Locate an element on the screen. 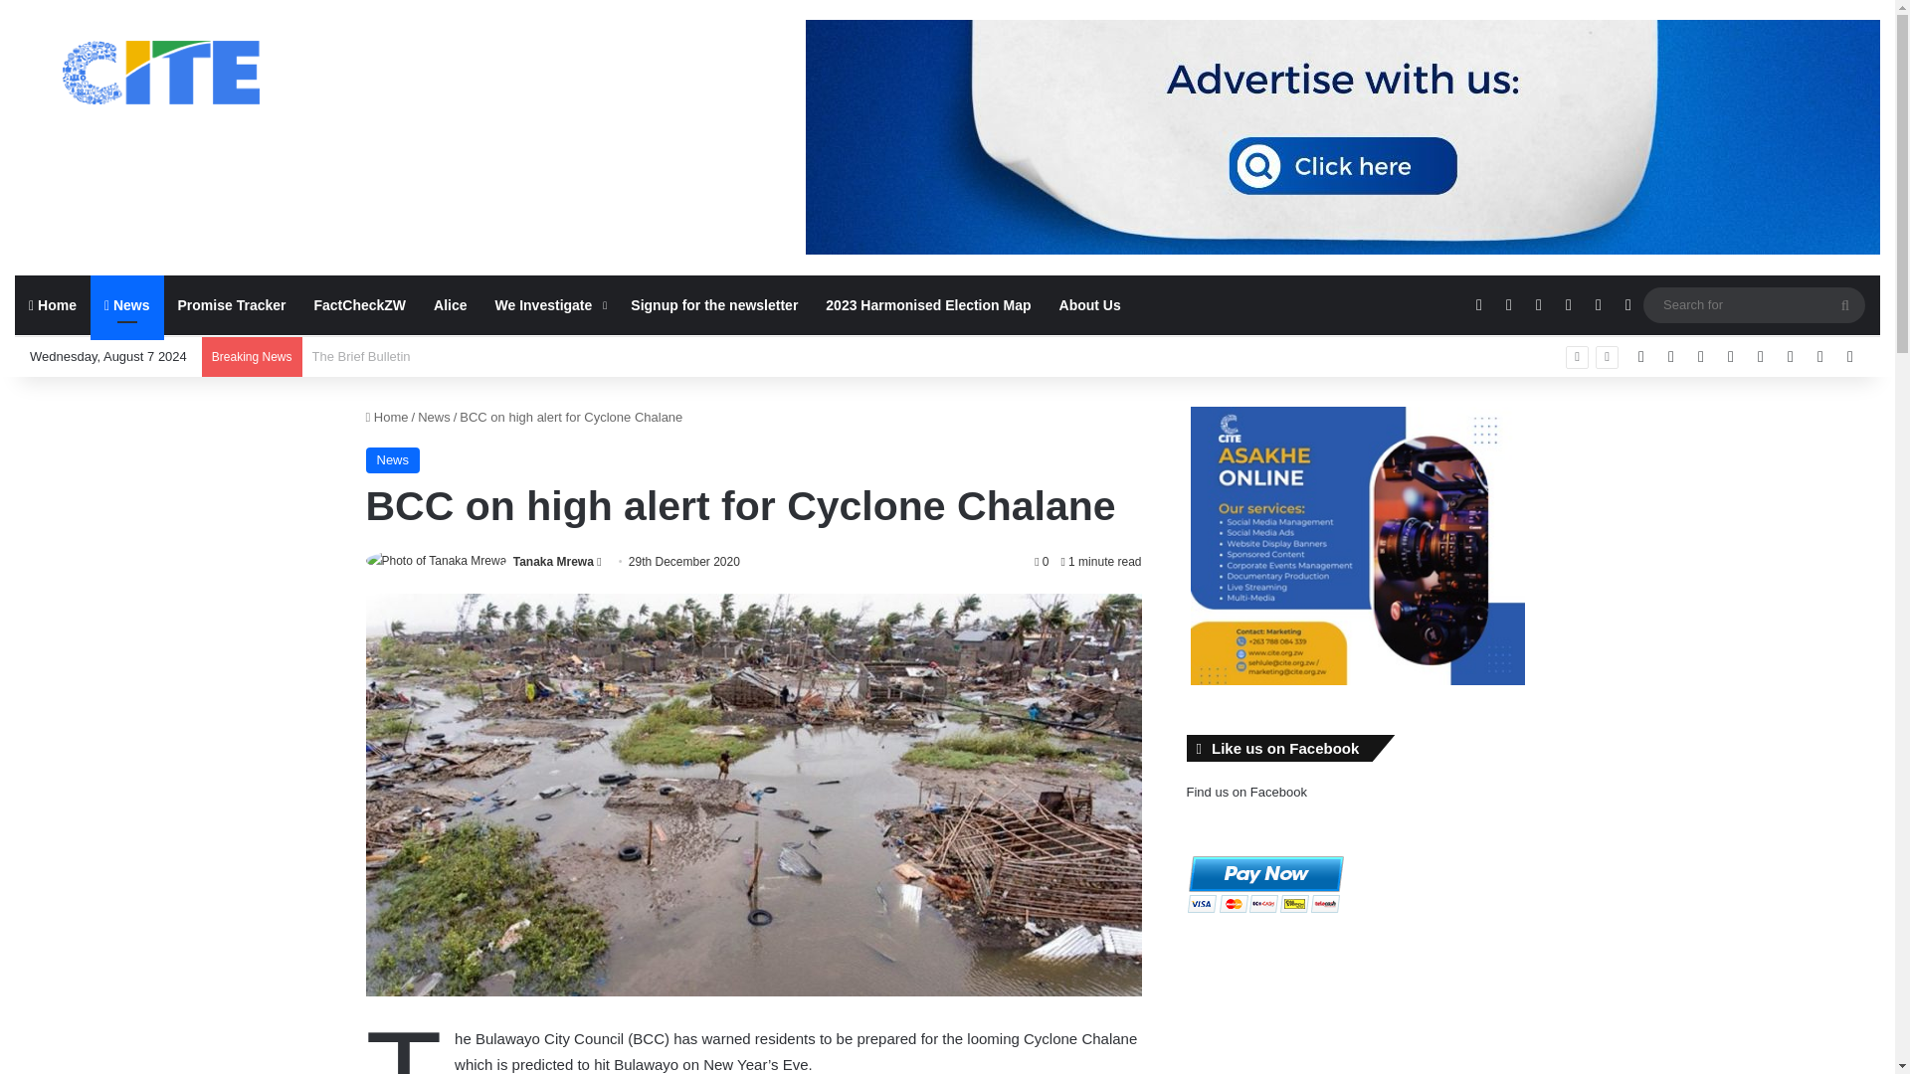 This screenshot has width=1910, height=1074. Search for is located at coordinates (1845, 305).